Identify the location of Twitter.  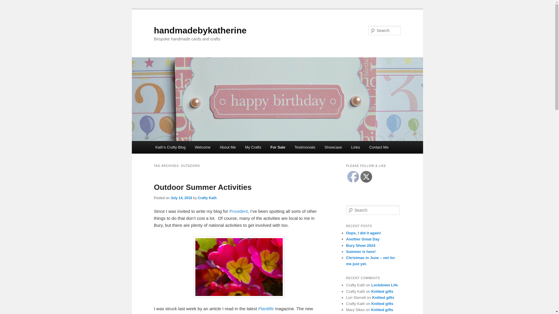
(366, 176).